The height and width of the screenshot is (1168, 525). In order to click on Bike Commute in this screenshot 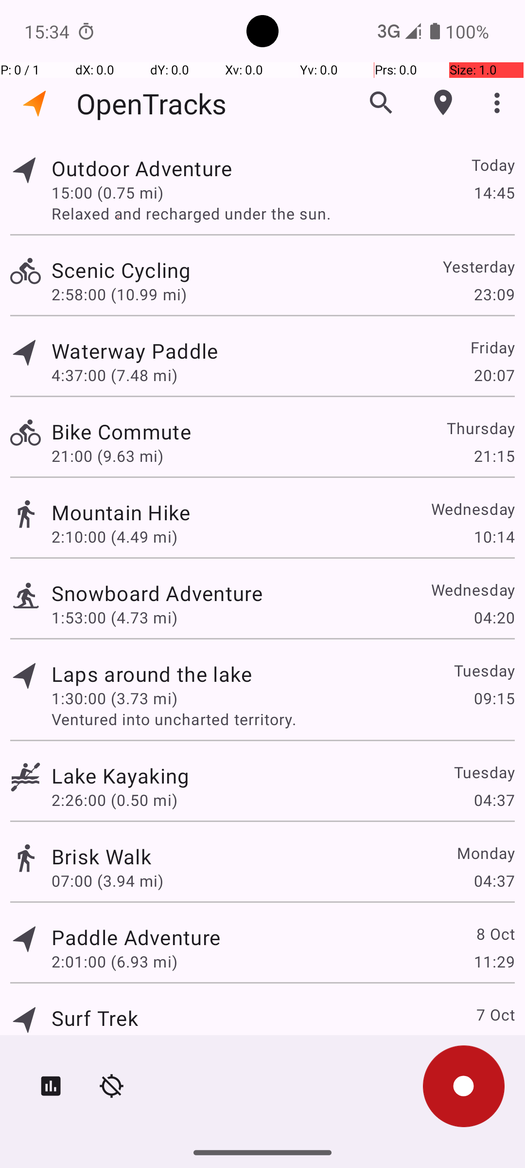, I will do `click(122, 431)`.